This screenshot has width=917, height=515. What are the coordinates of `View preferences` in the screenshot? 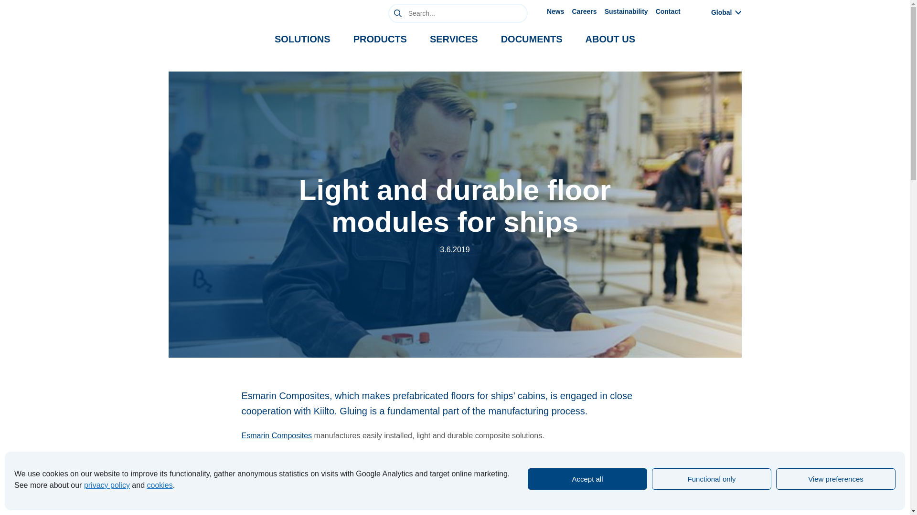 It's located at (836, 479).